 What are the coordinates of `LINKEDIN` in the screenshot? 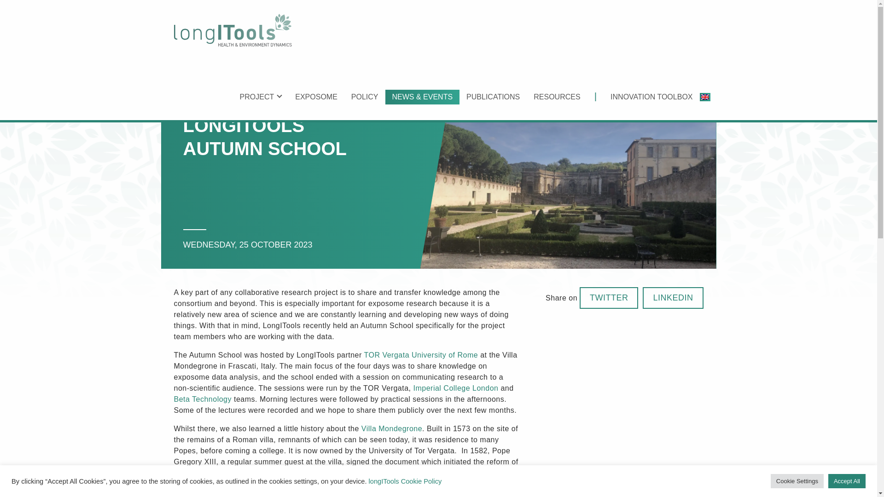 It's located at (672, 298).